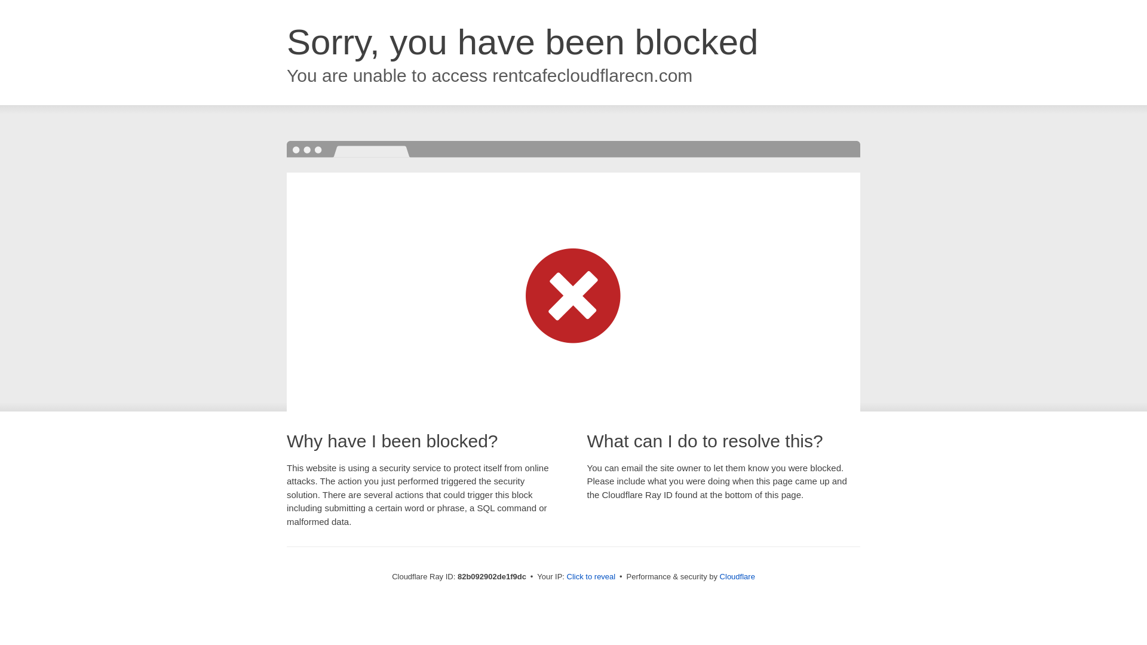 This screenshot has width=1147, height=645. I want to click on Click to reveal, so click(591, 577).